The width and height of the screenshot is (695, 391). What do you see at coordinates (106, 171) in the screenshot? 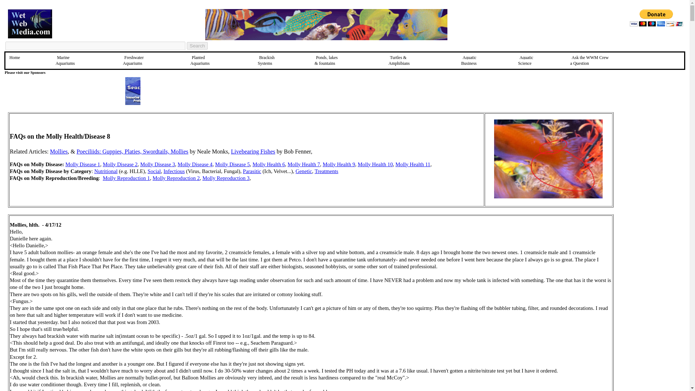
I see `Molly Disease 1` at bounding box center [106, 171].